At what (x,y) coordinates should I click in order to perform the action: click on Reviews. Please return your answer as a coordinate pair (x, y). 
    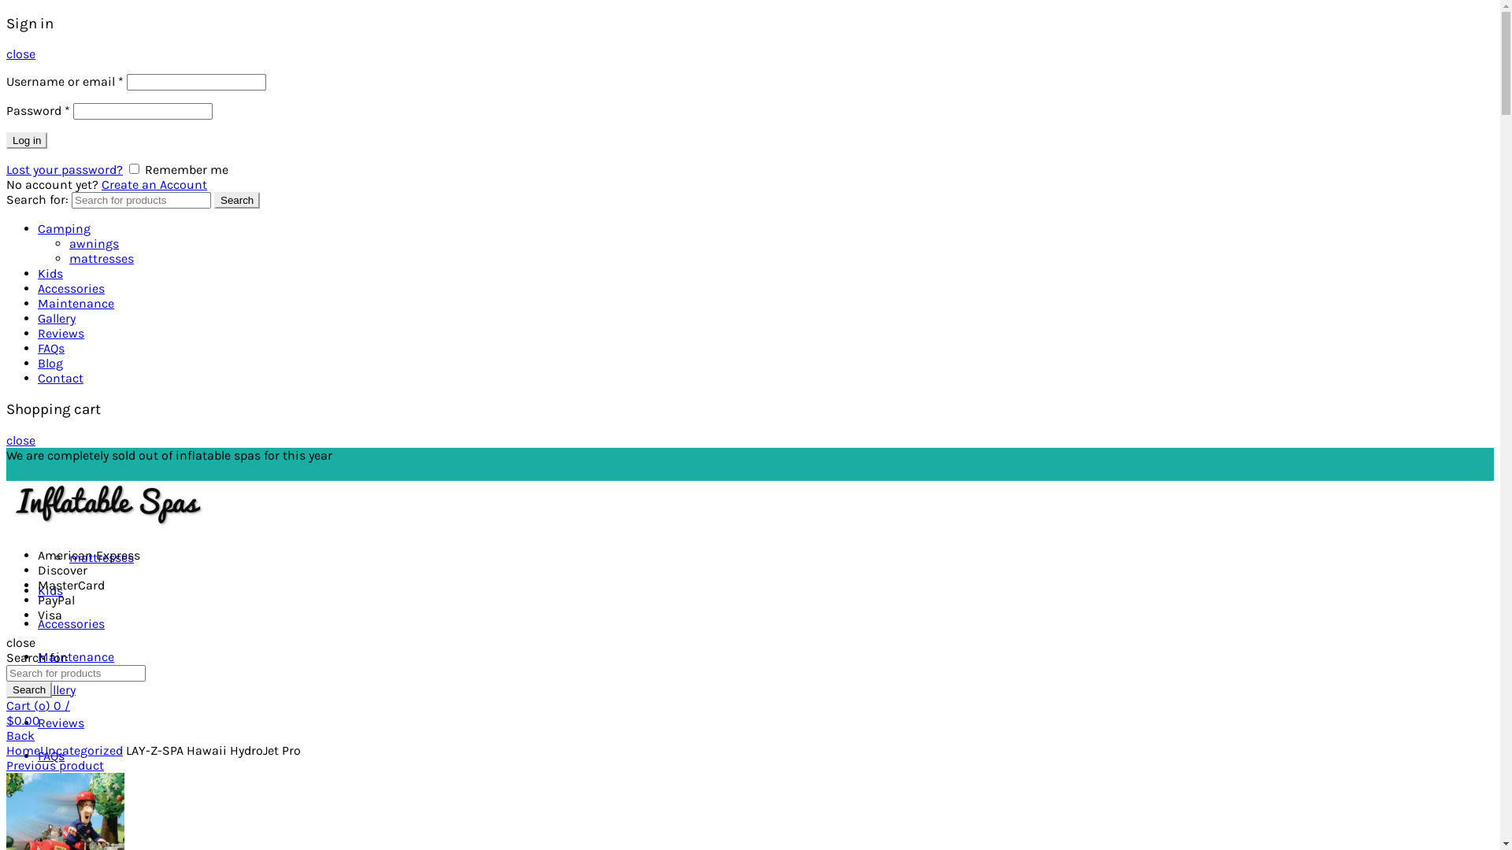
    Looking at the image, I should click on (61, 722).